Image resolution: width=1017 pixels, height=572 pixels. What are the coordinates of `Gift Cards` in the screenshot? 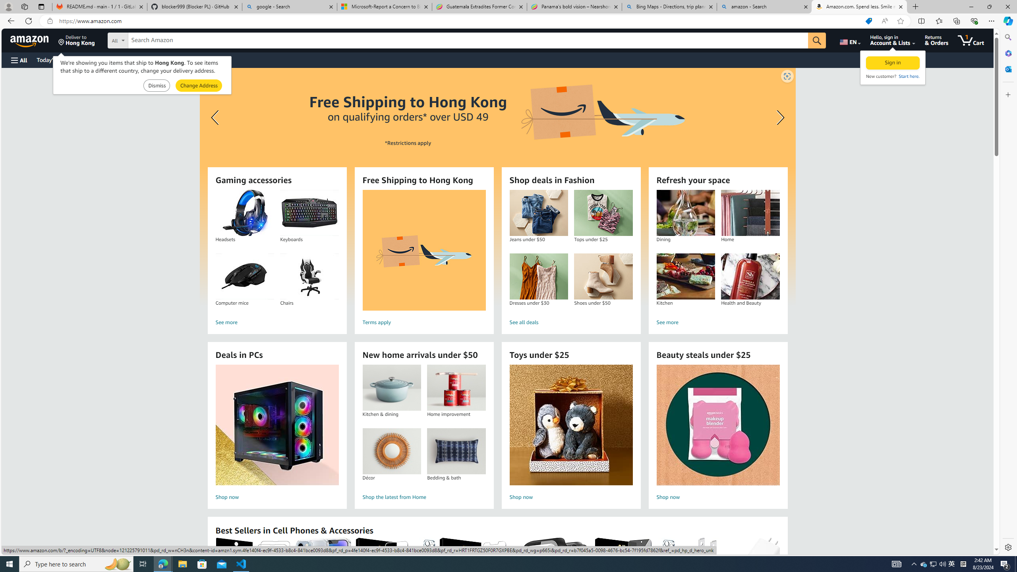 It's located at (176, 60).